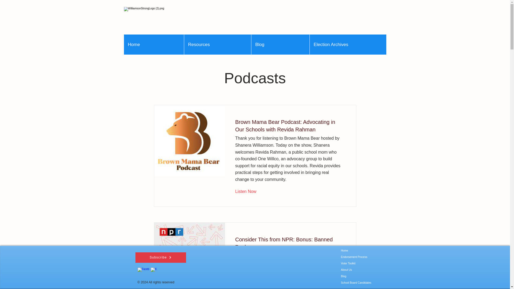 The width and height of the screenshot is (514, 289). What do you see at coordinates (280, 44) in the screenshot?
I see `Blog` at bounding box center [280, 44].